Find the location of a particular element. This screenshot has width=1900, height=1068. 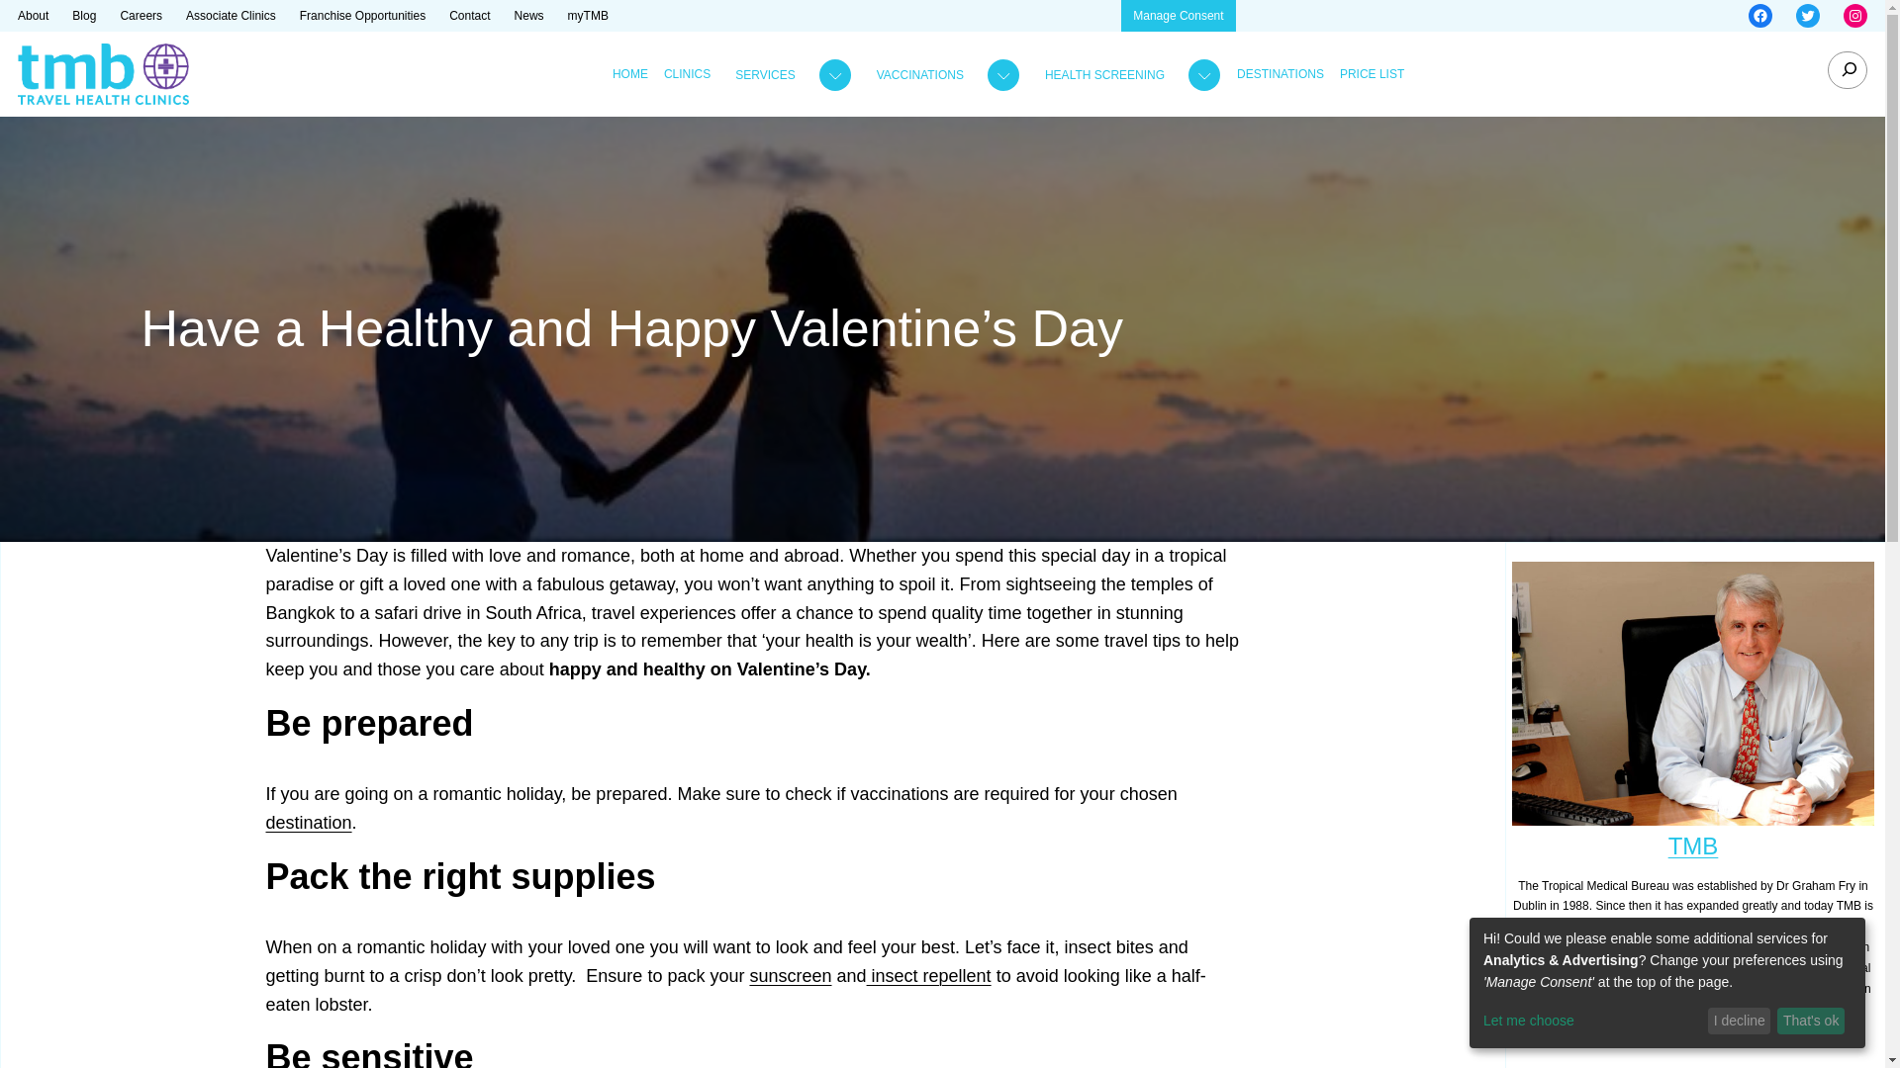

Twitter is located at coordinates (1807, 16).